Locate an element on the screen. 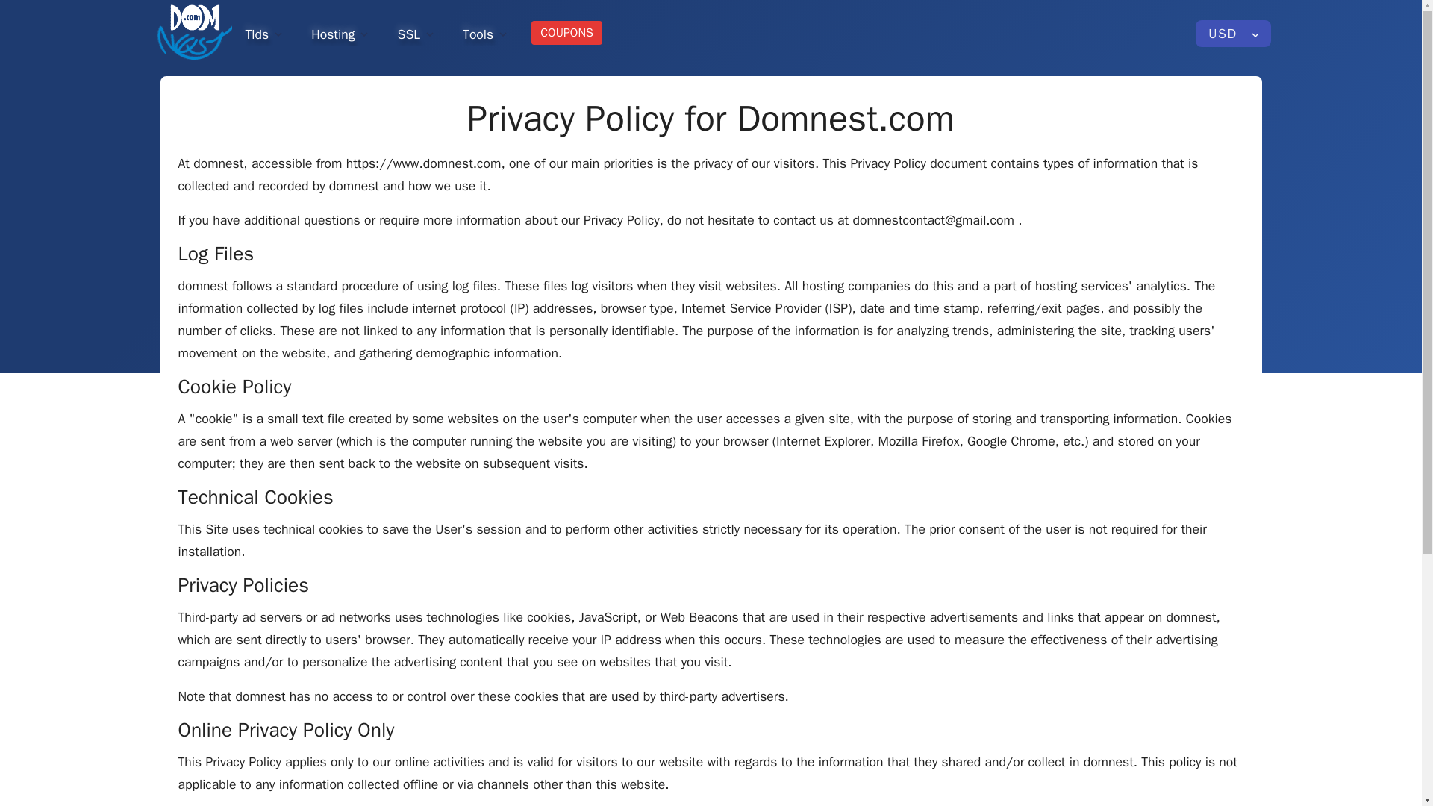 This screenshot has width=1433, height=806. USD is located at coordinates (1233, 33).